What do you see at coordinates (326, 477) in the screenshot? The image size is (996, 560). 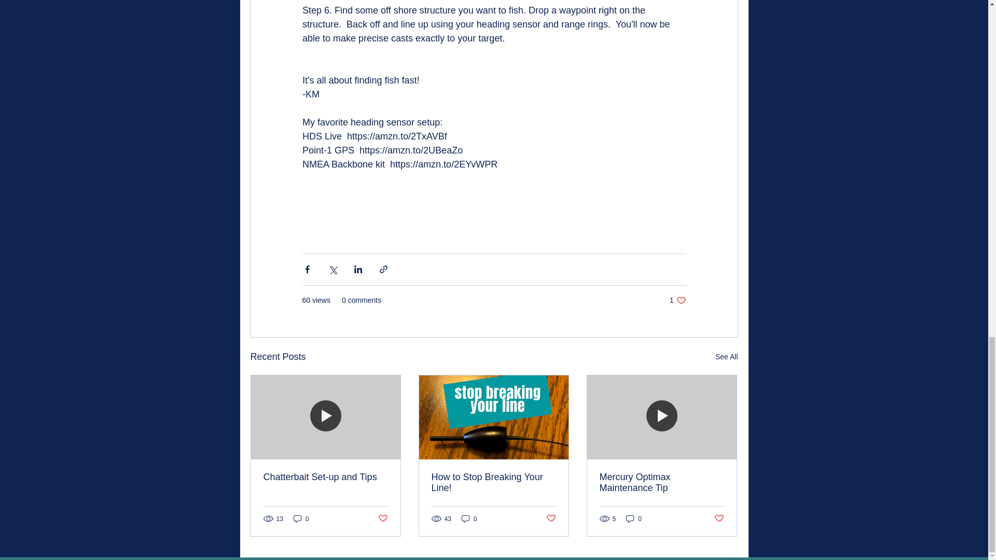 I see `Chatterbait Set-up and Tips` at bounding box center [326, 477].